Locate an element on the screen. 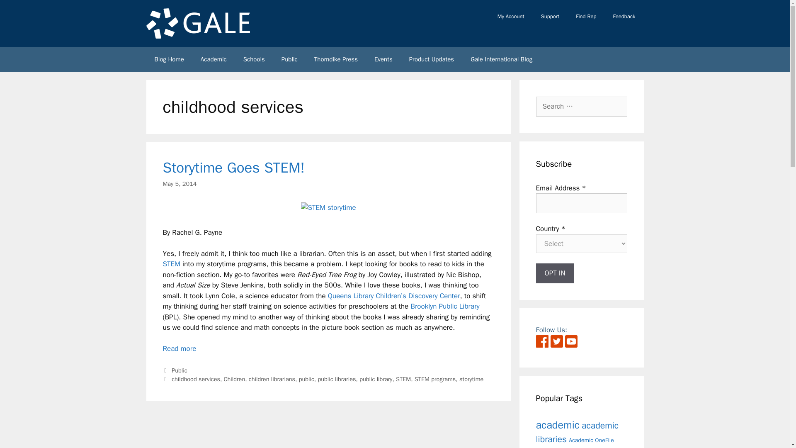 This screenshot has width=796, height=448. STEM is located at coordinates (171, 264).